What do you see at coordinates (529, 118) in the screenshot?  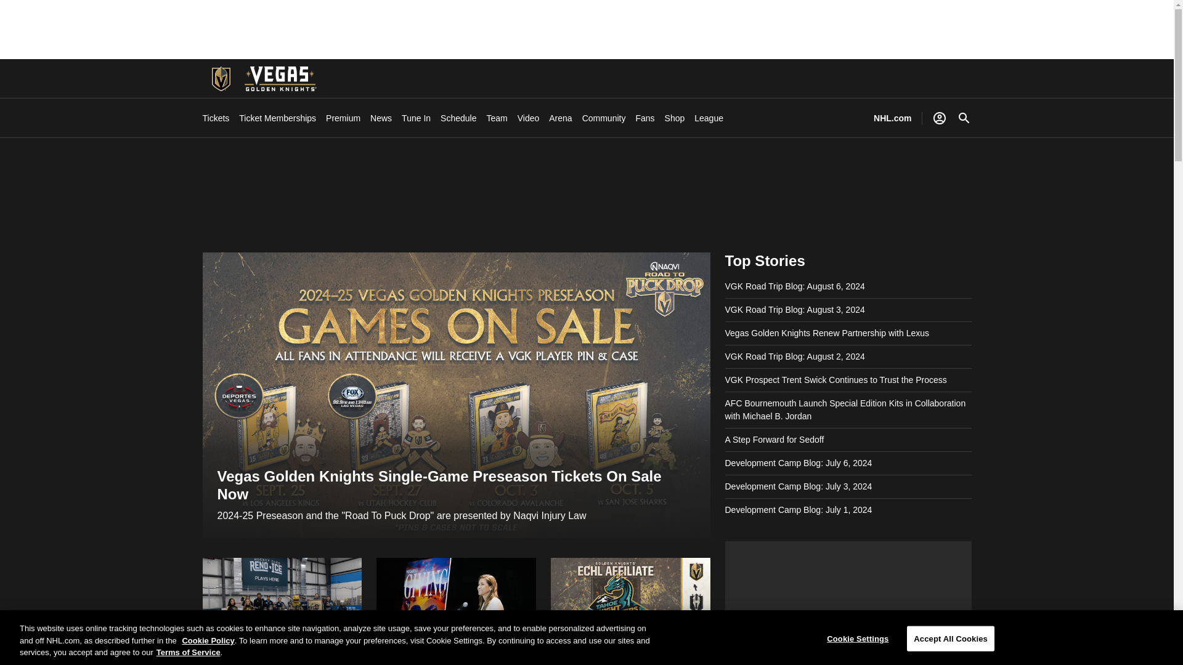 I see `Video` at bounding box center [529, 118].